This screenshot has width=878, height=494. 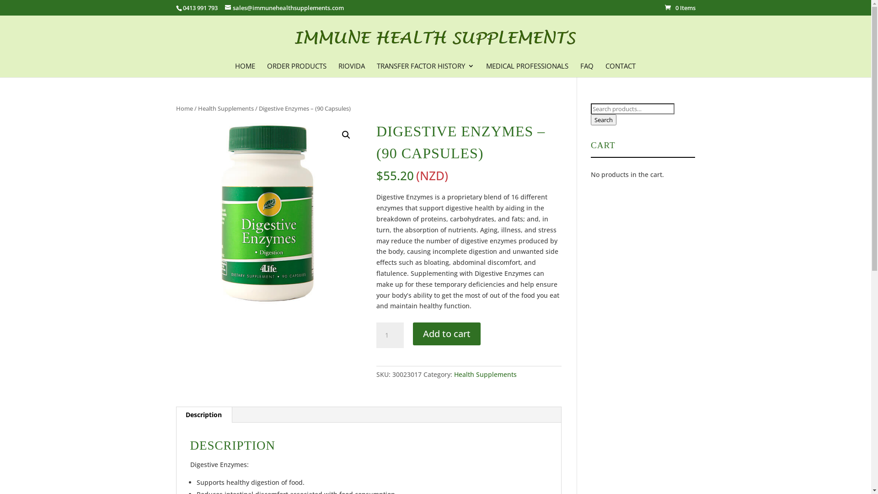 What do you see at coordinates (486, 374) in the screenshot?
I see `Health Supplements` at bounding box center [486, 374].